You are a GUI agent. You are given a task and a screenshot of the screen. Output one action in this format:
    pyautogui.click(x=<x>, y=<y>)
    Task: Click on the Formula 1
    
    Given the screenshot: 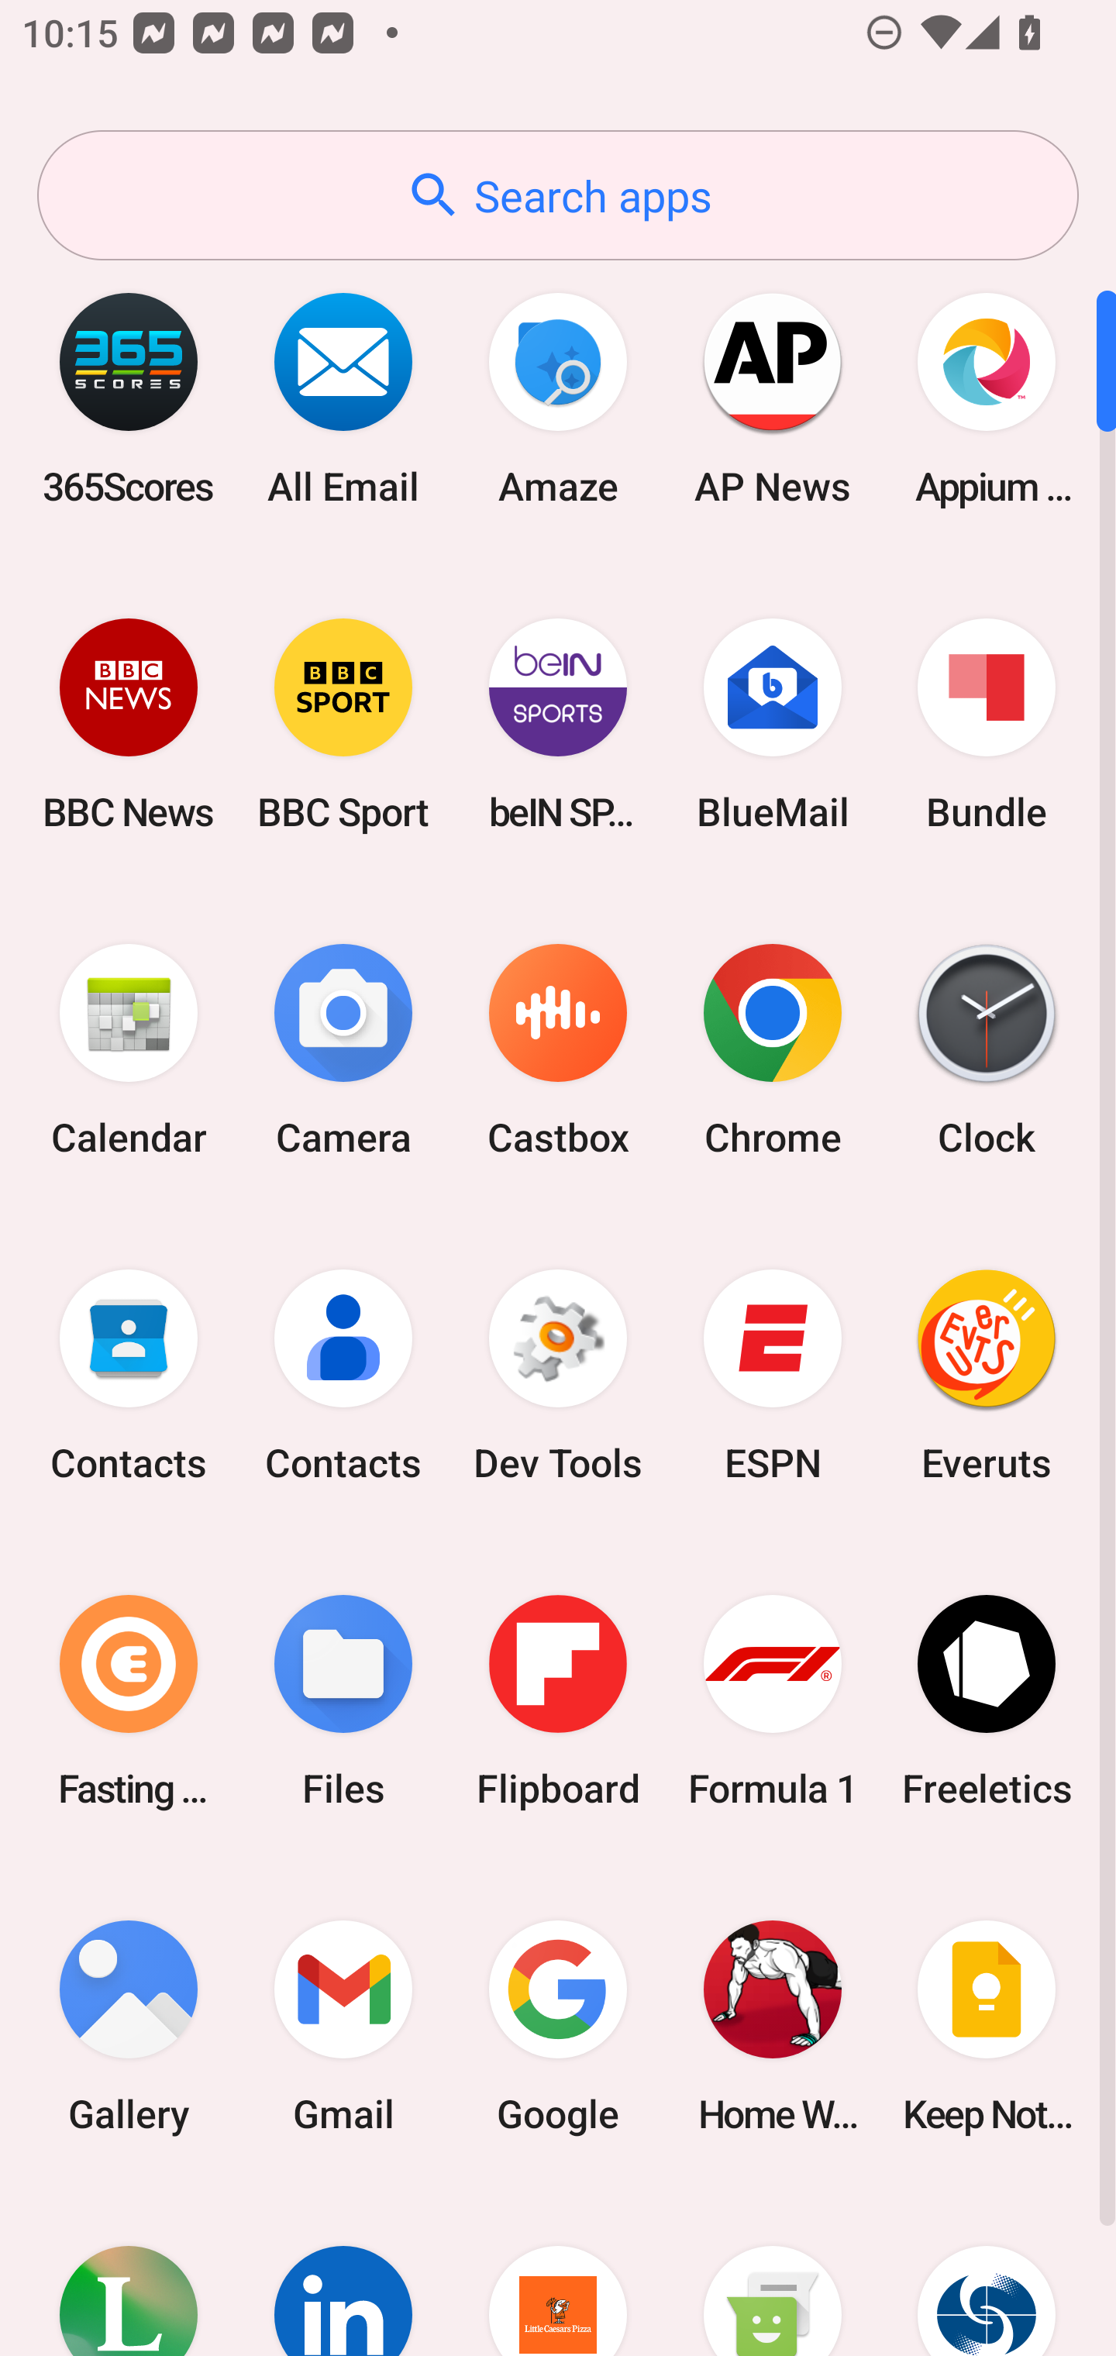 What is the action you would take?
    pyautogui.click(x=772, y=1700)
    